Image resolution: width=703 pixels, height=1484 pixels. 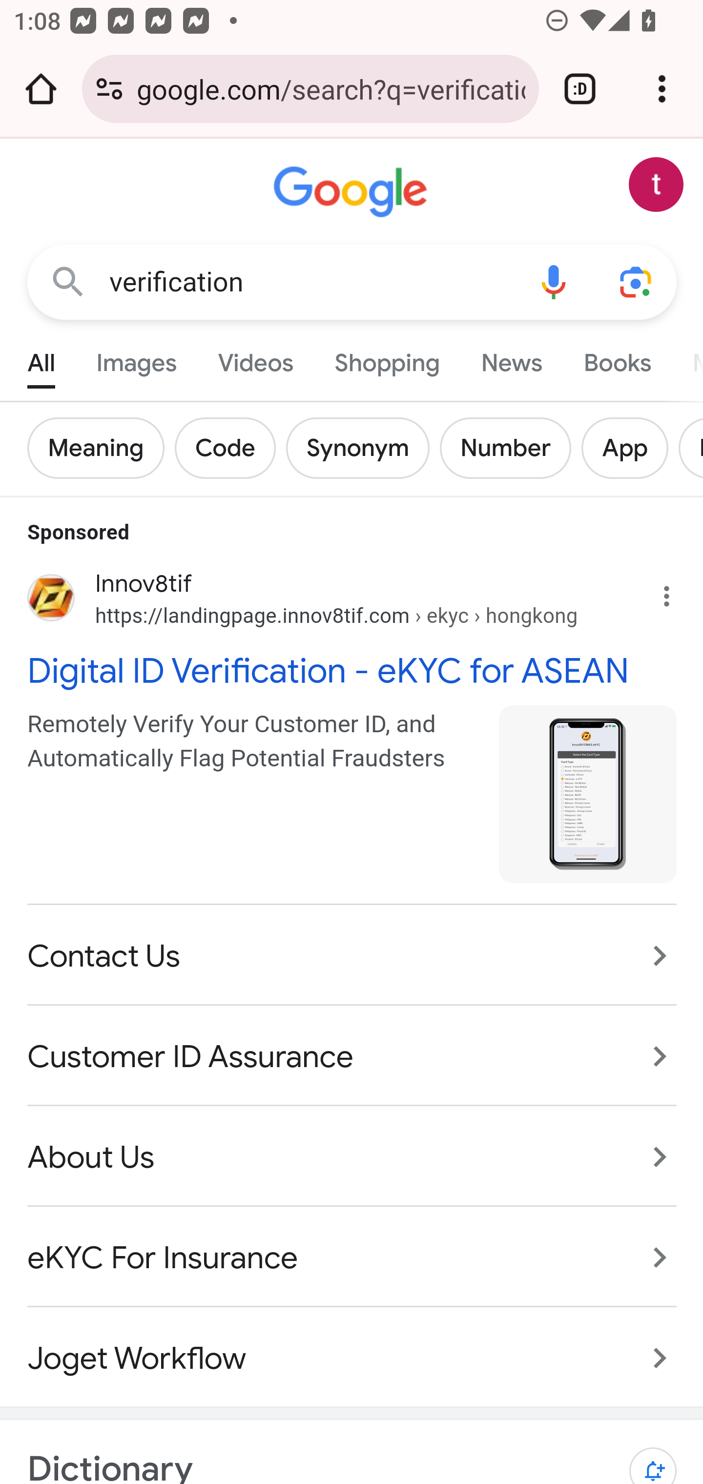 What do you see at coordinates (589, 793) in the screenshot?
I see `Image from innov8tif.com` at bounding box center [589, 793].